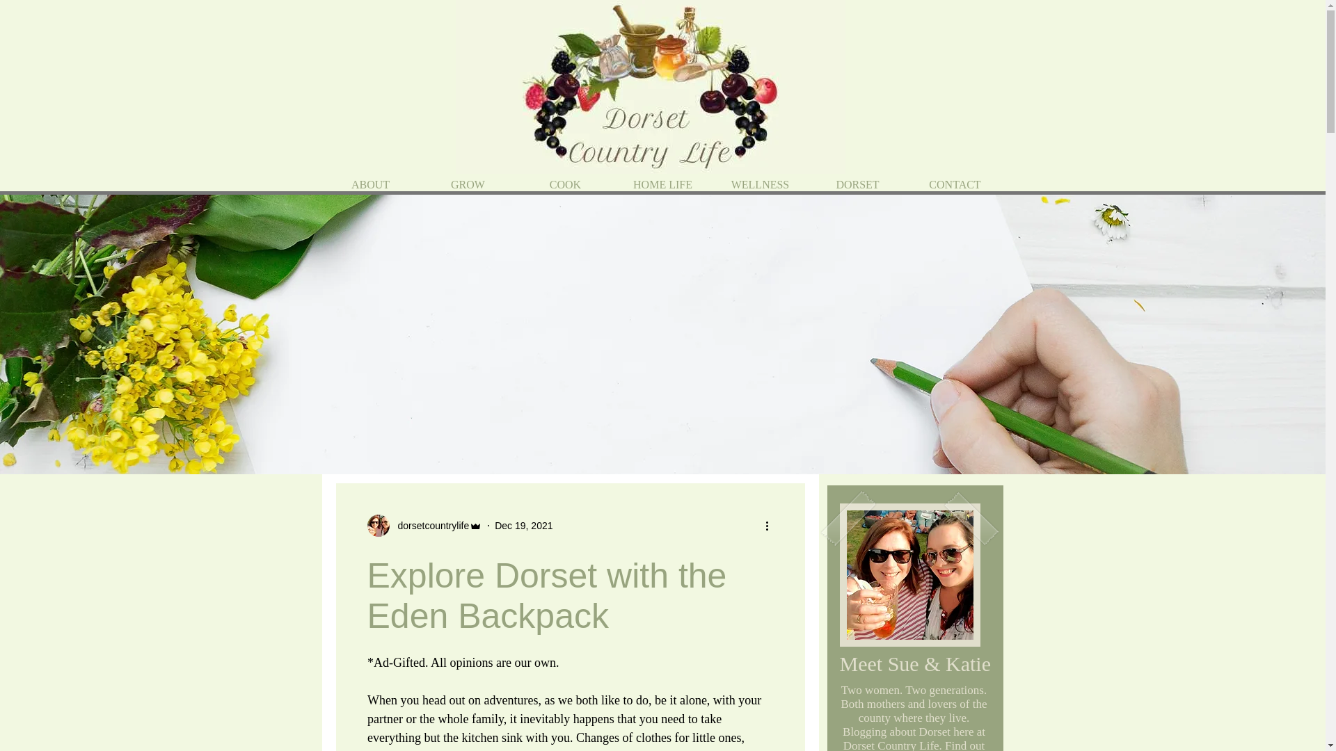  What do you see at coordinates (662, 184) in the screenshot?
I see `HOME LIFE` at bounding box center [662, 184].